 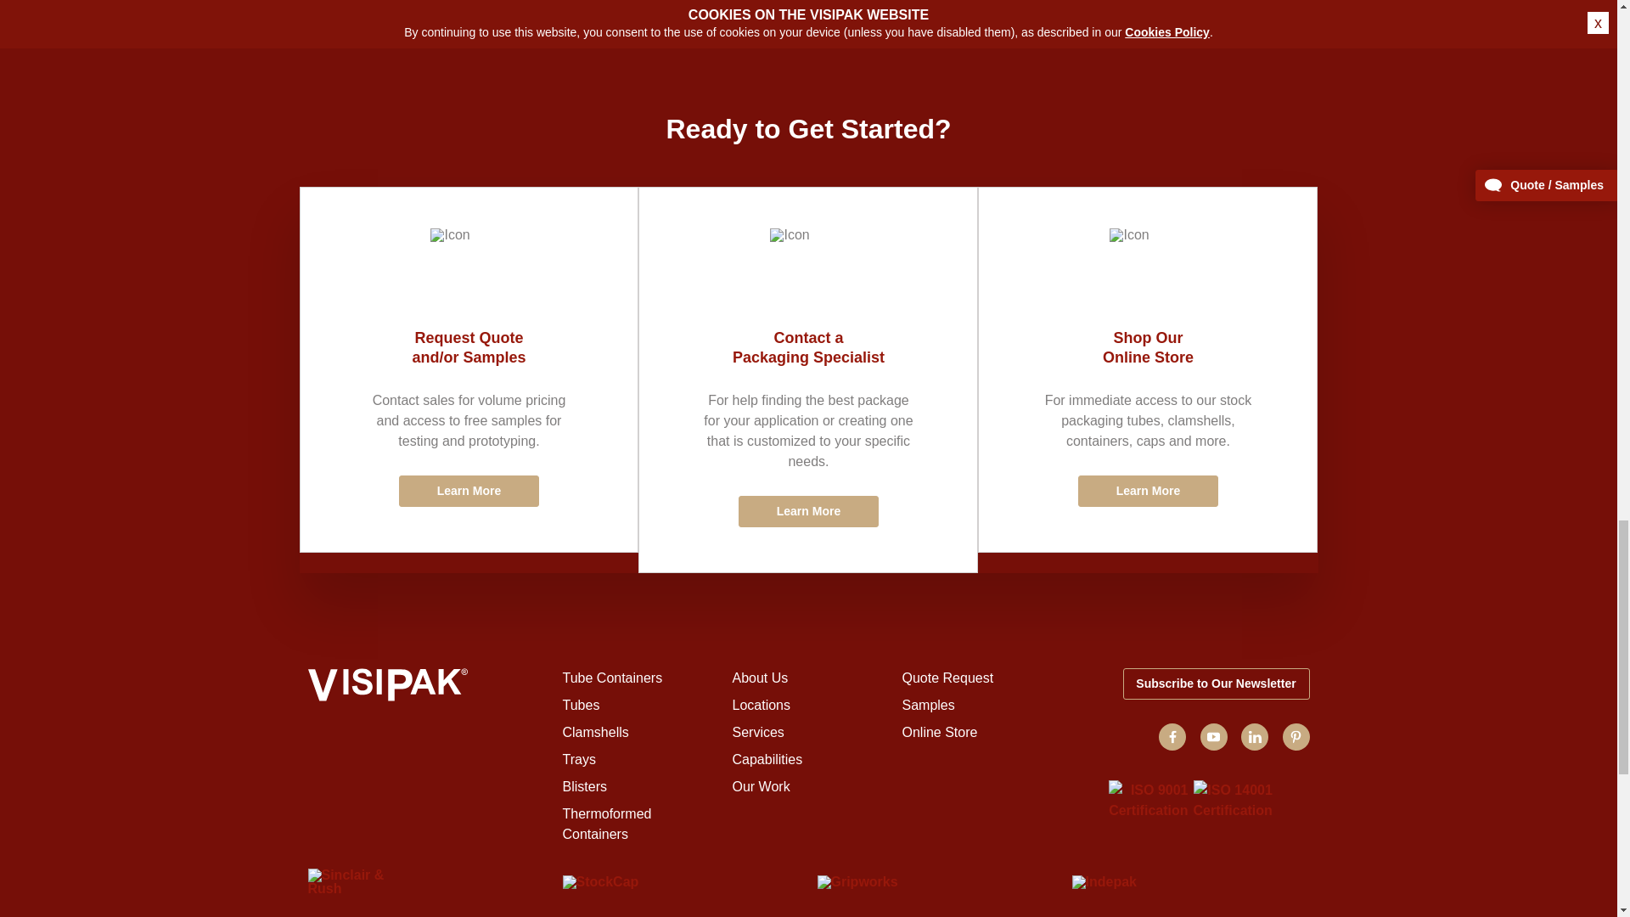 What do you see at coordinates (761, 705) in the screenshot?
I see `Our Locations` at bounding box center [761, 705].